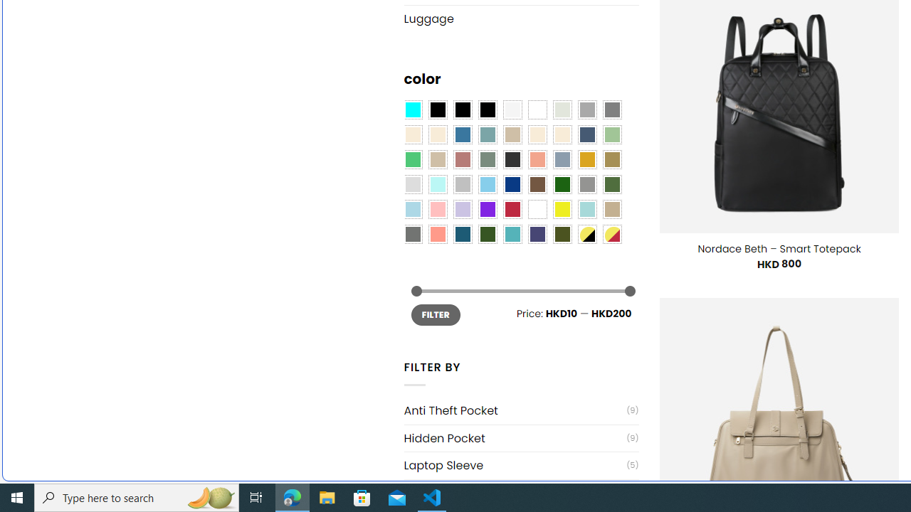  I want to click on All Gray, so click(612, 110).